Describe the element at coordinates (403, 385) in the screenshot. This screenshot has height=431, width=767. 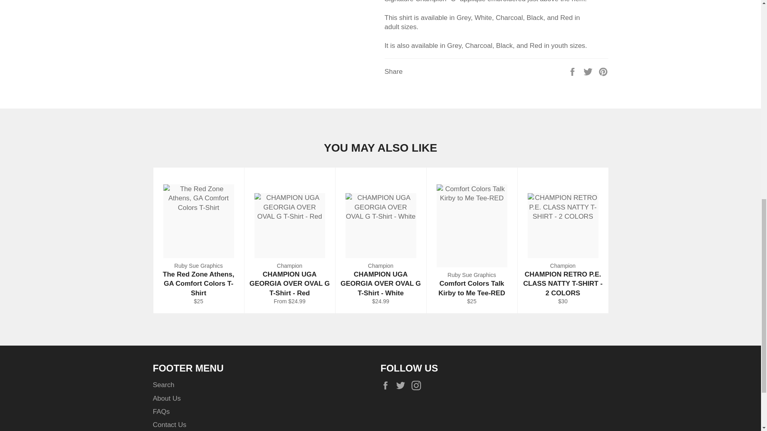
I see `The Red Zone- Athens, GA on Twitter` at that location.